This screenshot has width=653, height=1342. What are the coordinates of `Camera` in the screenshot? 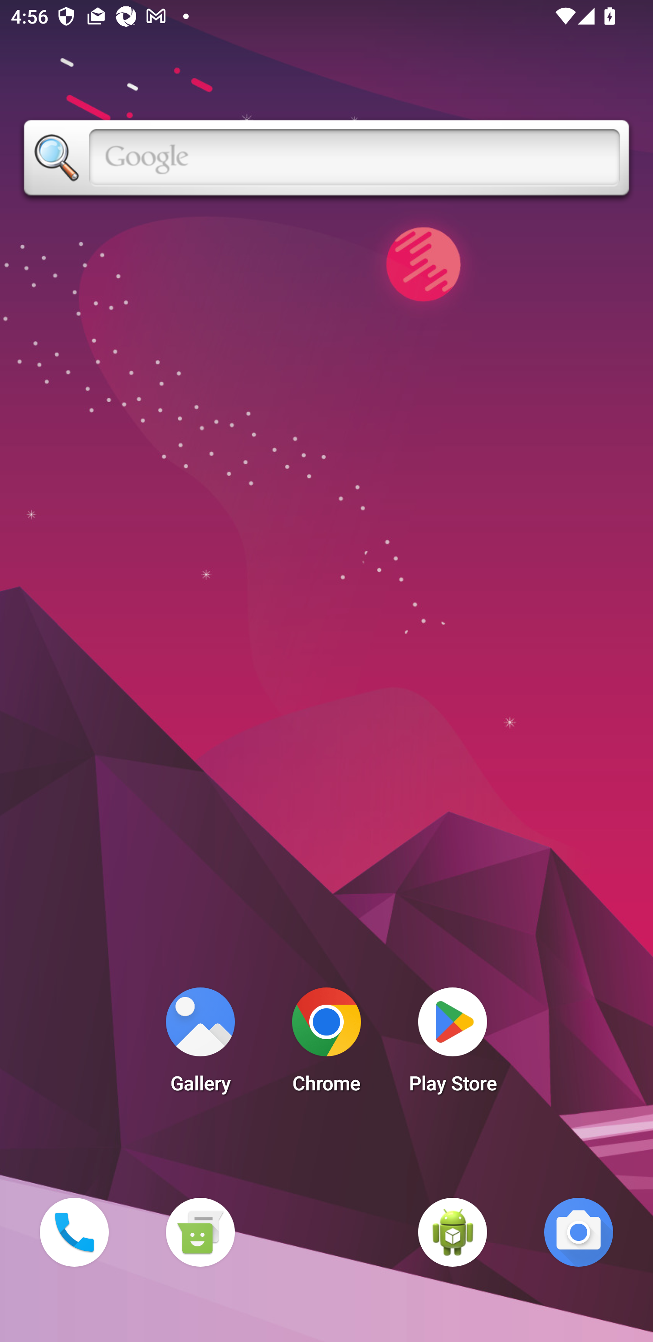 It's located at (579, 1232).